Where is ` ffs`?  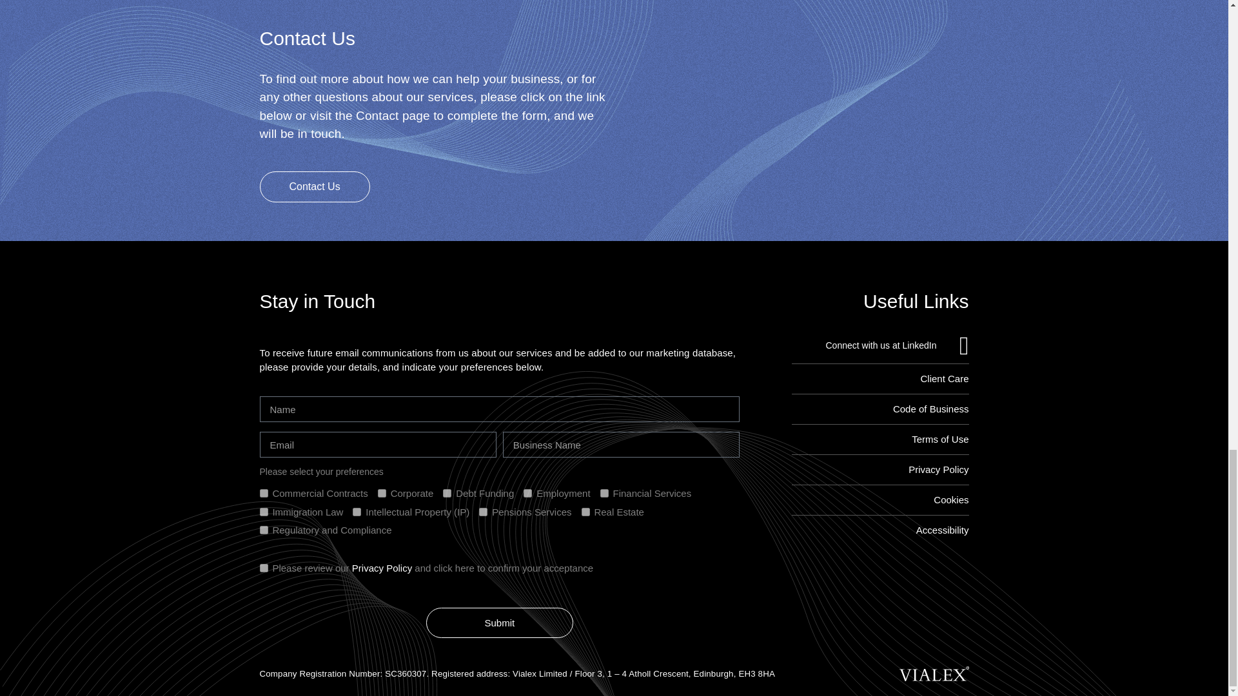  ffs is located at coordinates (605, 494).